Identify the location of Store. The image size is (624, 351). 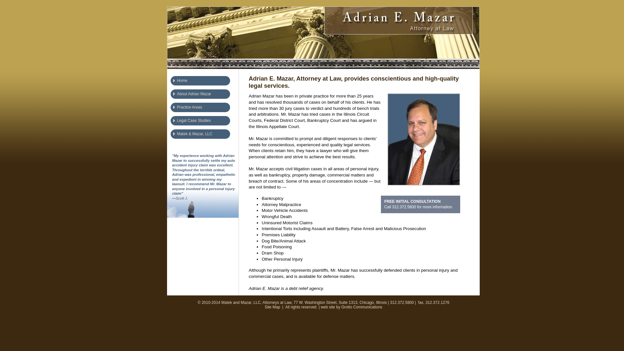
(203, 135).